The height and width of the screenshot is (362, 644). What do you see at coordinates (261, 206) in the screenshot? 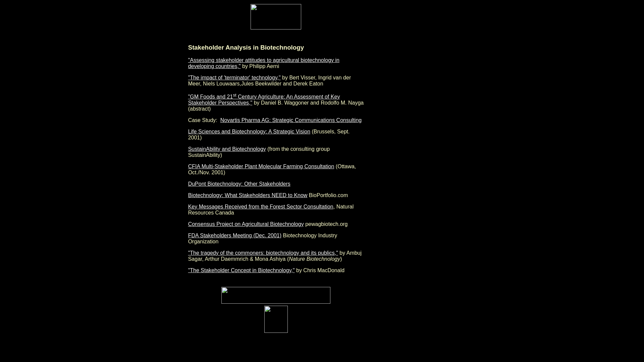
I see `Key Messages Received from the Forest Sector Consultation` at bounding box center [261, 206].